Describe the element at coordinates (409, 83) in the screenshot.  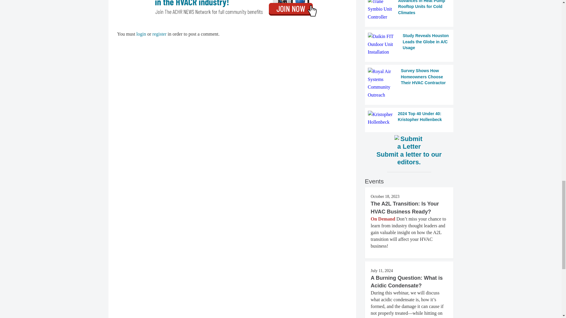
I see `Survey Shows How Homeowners Choose Their HVAC Contractor` at that location.